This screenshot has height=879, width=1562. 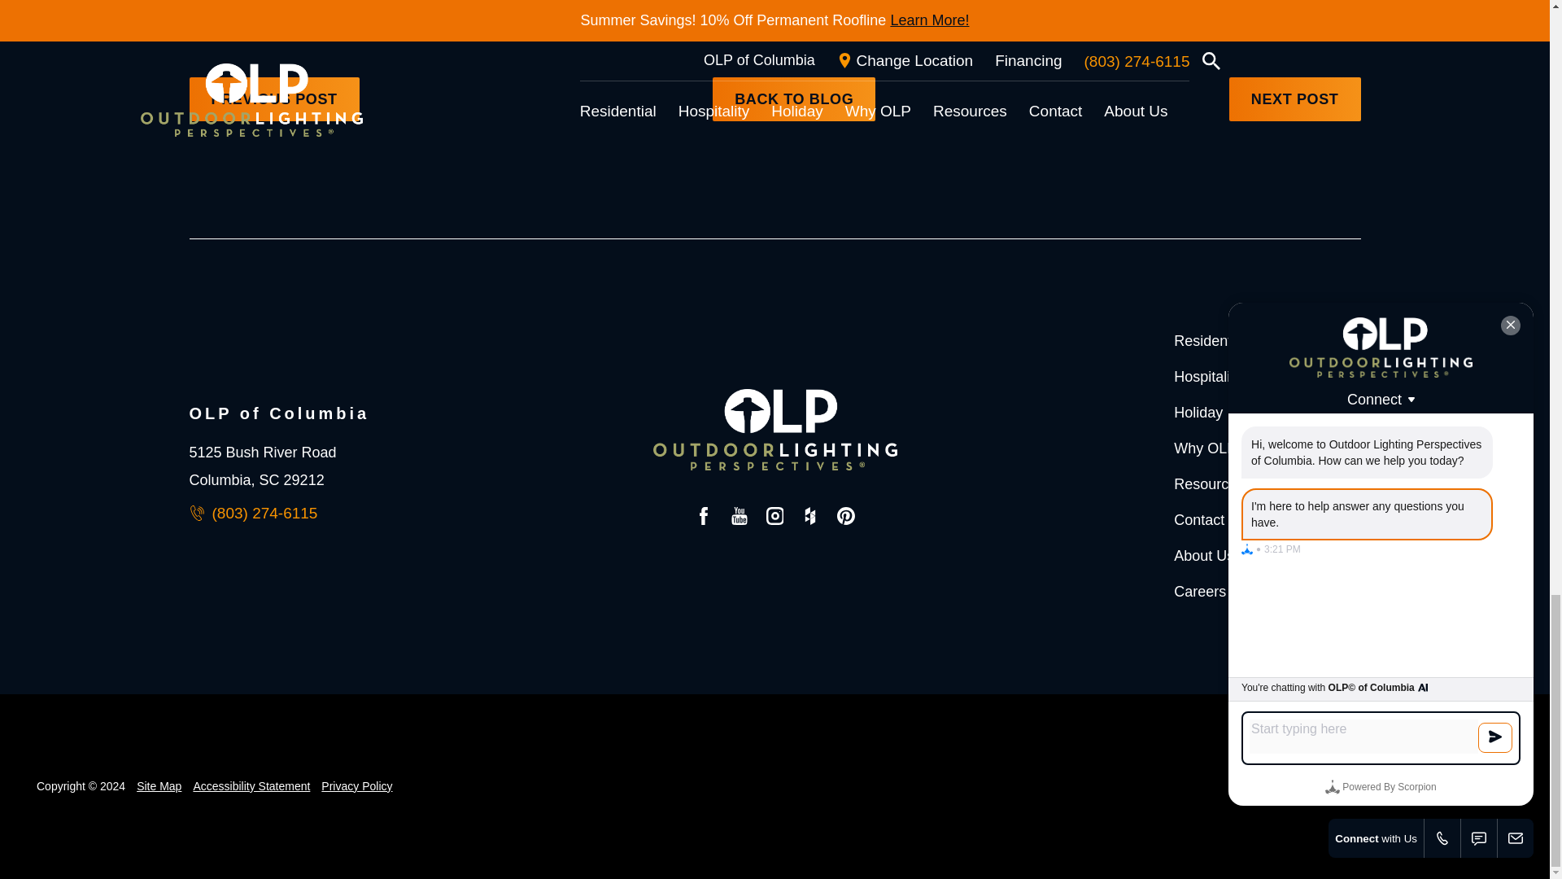 I want to click on pinterest, so click(x=845, y=519).